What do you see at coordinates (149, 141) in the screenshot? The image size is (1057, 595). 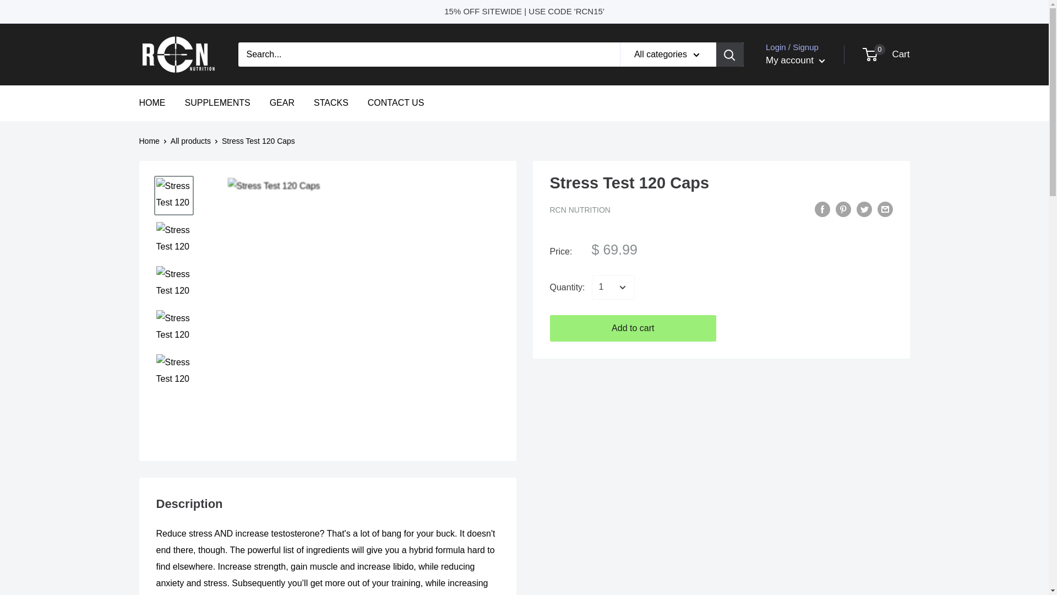 I see `RCN NUTRITION` at bounding box center [149, 141].